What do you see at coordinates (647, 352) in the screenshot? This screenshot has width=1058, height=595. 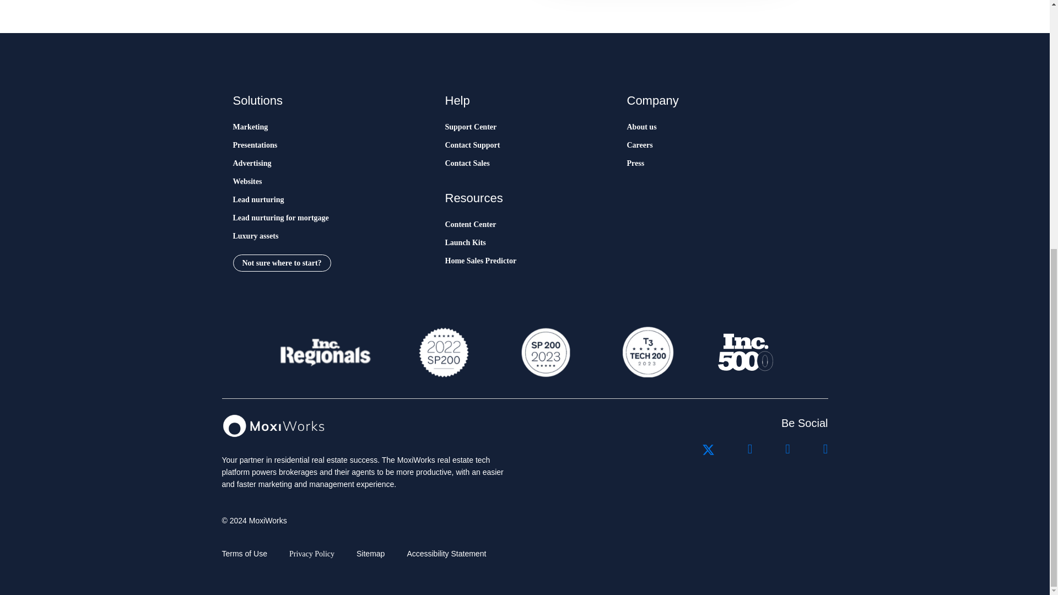 I see `T3 tech 200 2023` at bounding box center [647, 352].